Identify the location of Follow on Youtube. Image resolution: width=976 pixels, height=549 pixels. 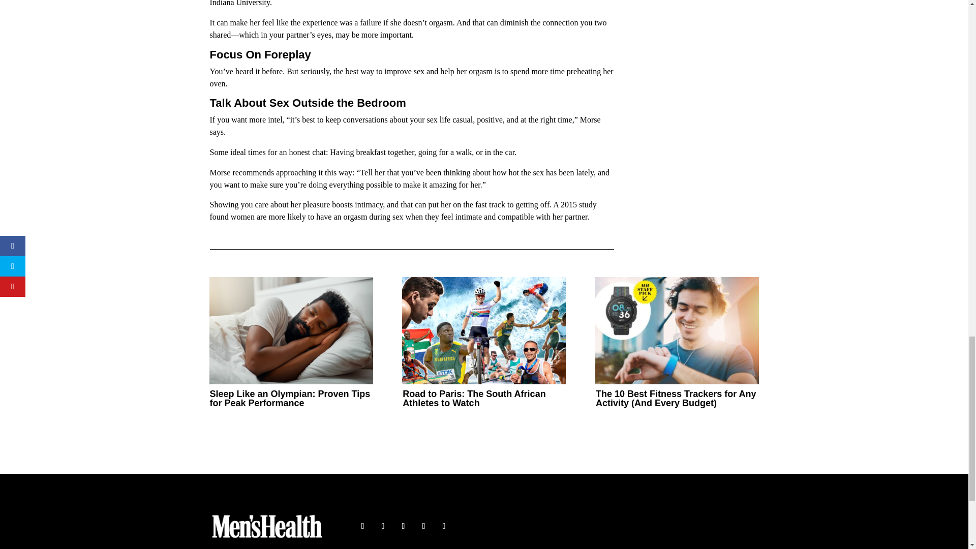
(423, 526).